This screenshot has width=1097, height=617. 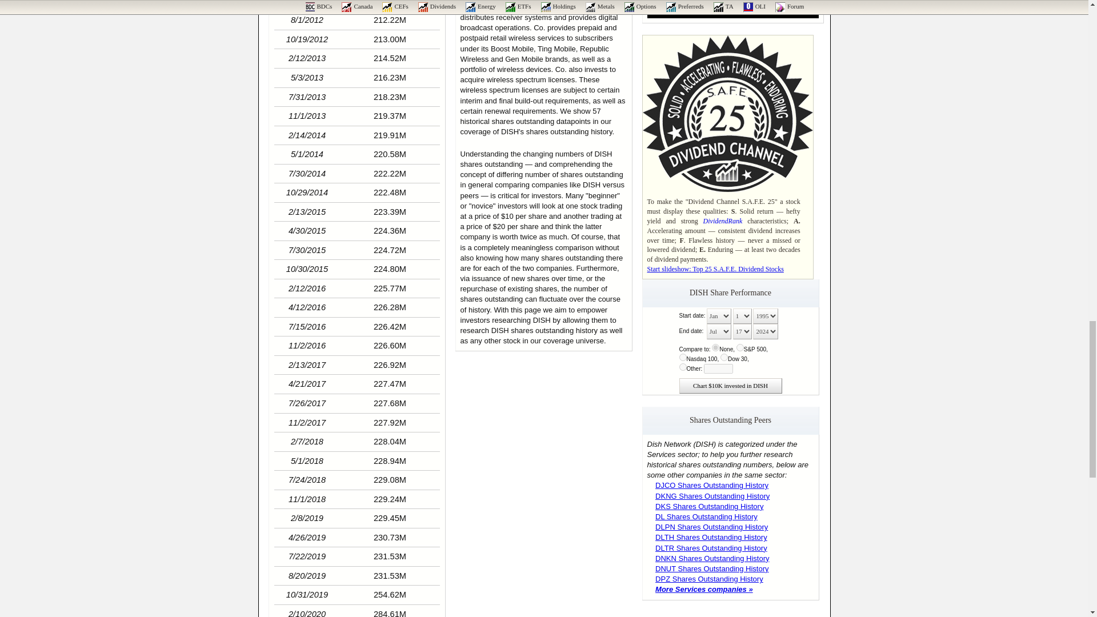 What do you see at coordinates (724, 356) in the screenshot?
I see `DIA` at bounding box center [724, 356].